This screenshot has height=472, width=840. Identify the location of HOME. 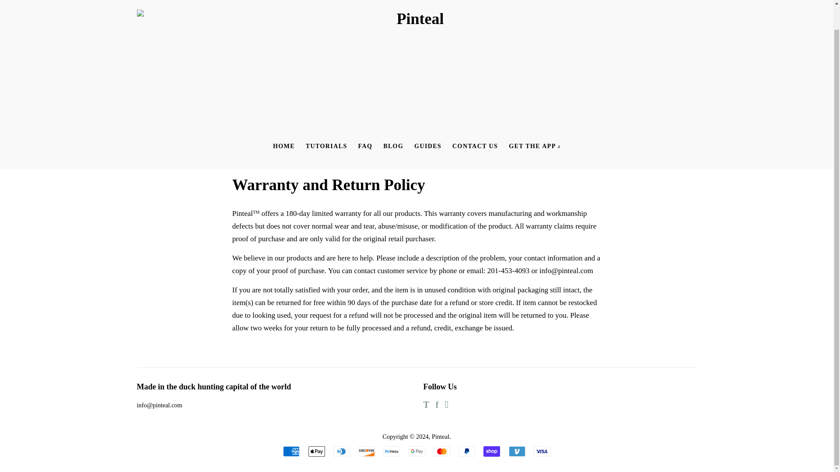
(283, 146).